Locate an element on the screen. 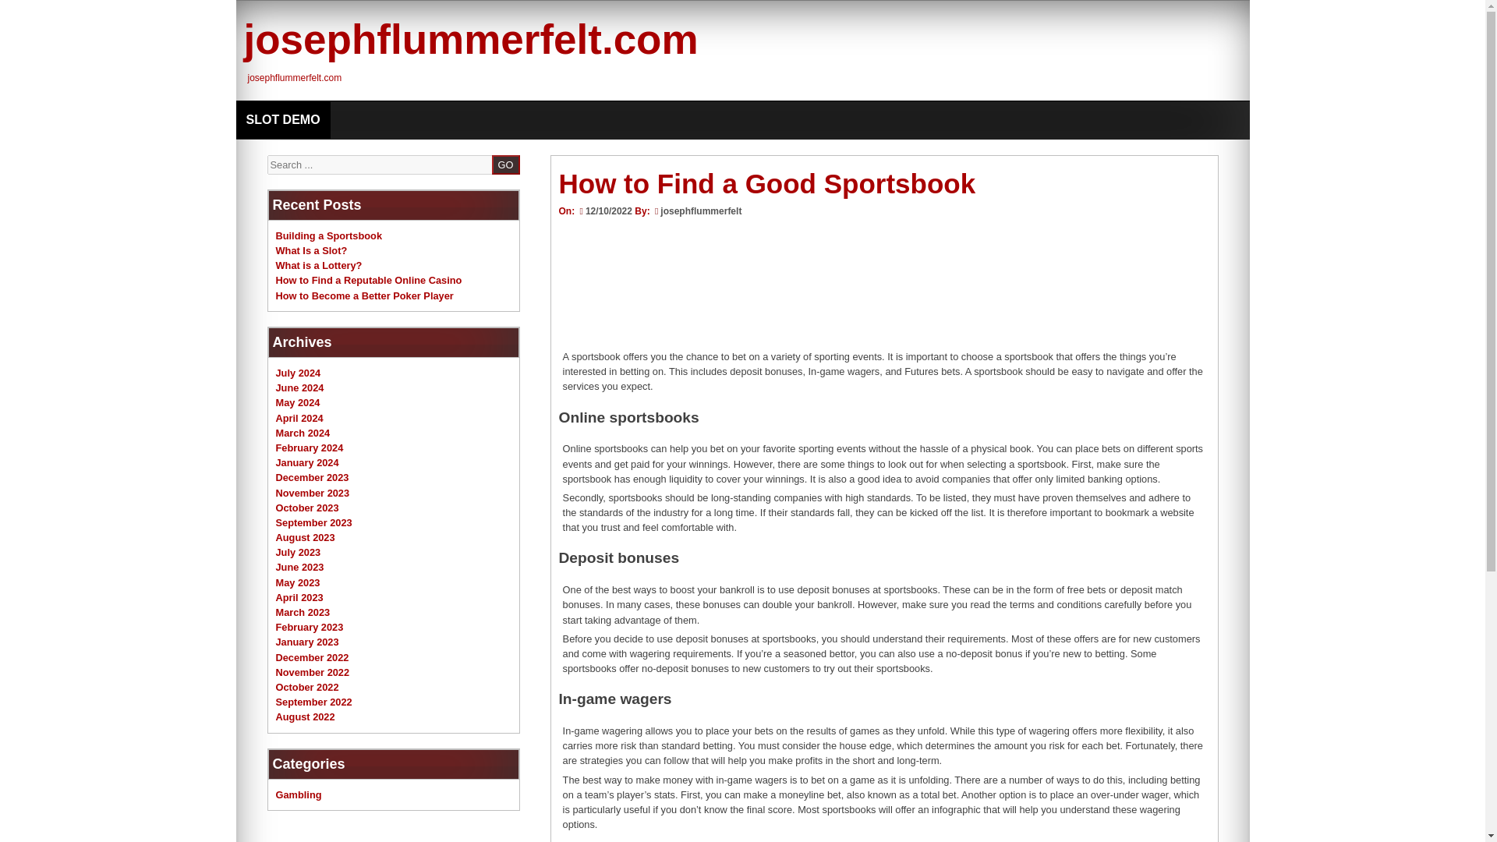  josephflummerfelt.com is located at coordinates (469, 39).